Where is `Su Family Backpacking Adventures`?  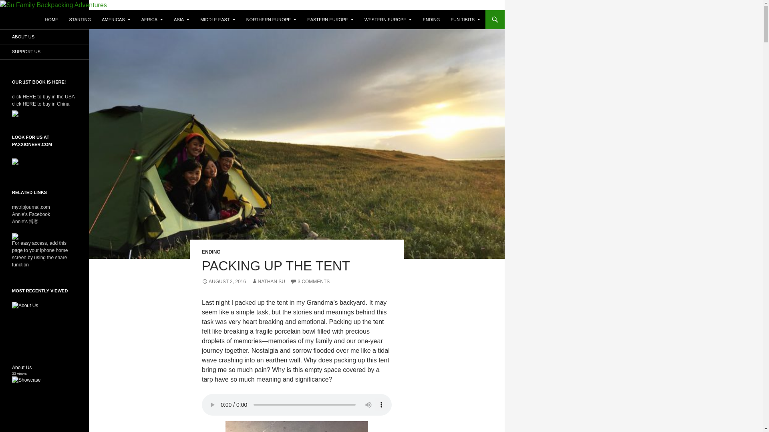
Su Family Backpacking Adventures is located at coordinates (73, 19).